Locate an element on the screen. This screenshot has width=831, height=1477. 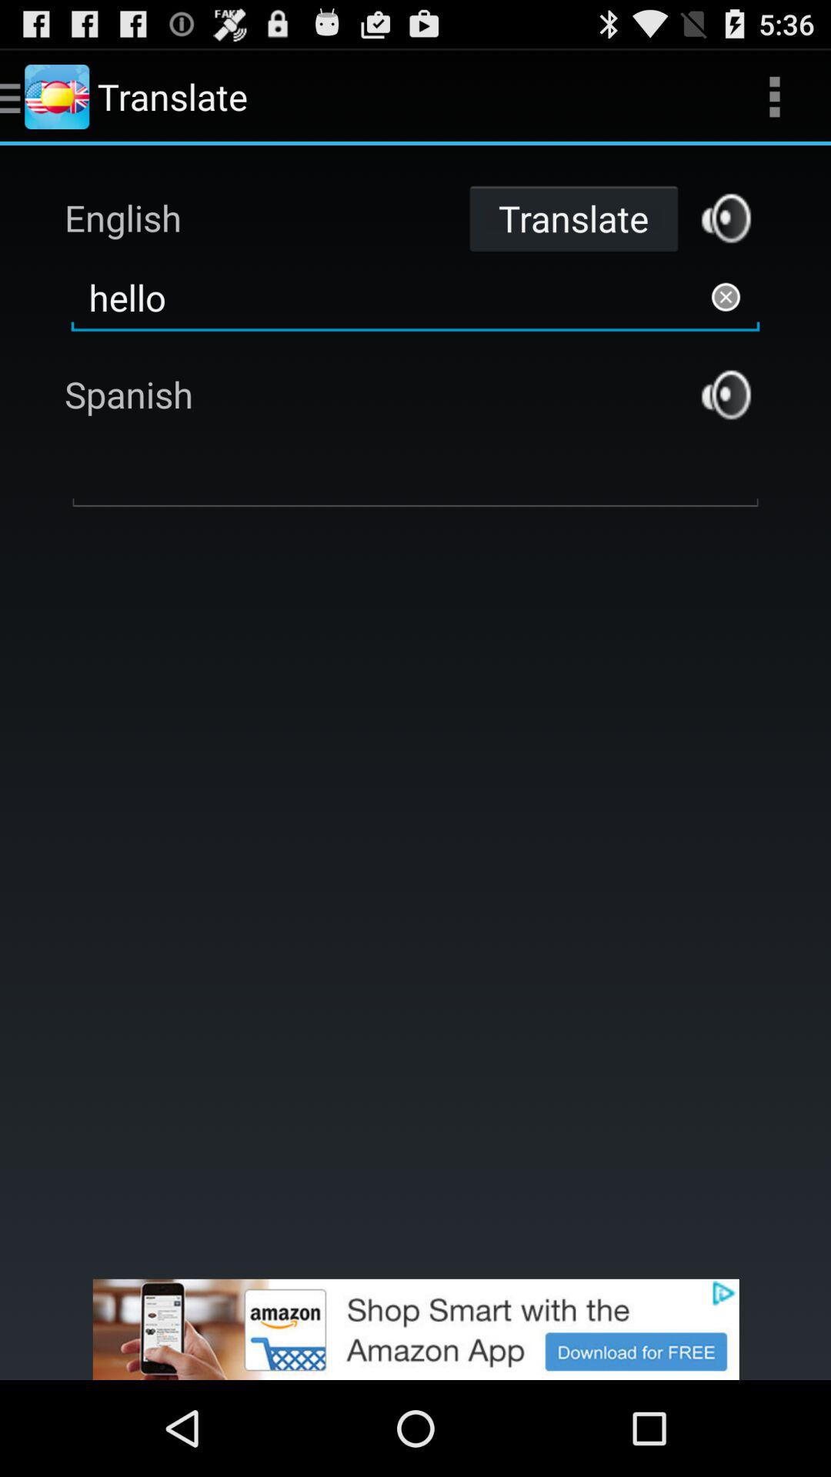
input word to translate is located at coordinates (415, 475).